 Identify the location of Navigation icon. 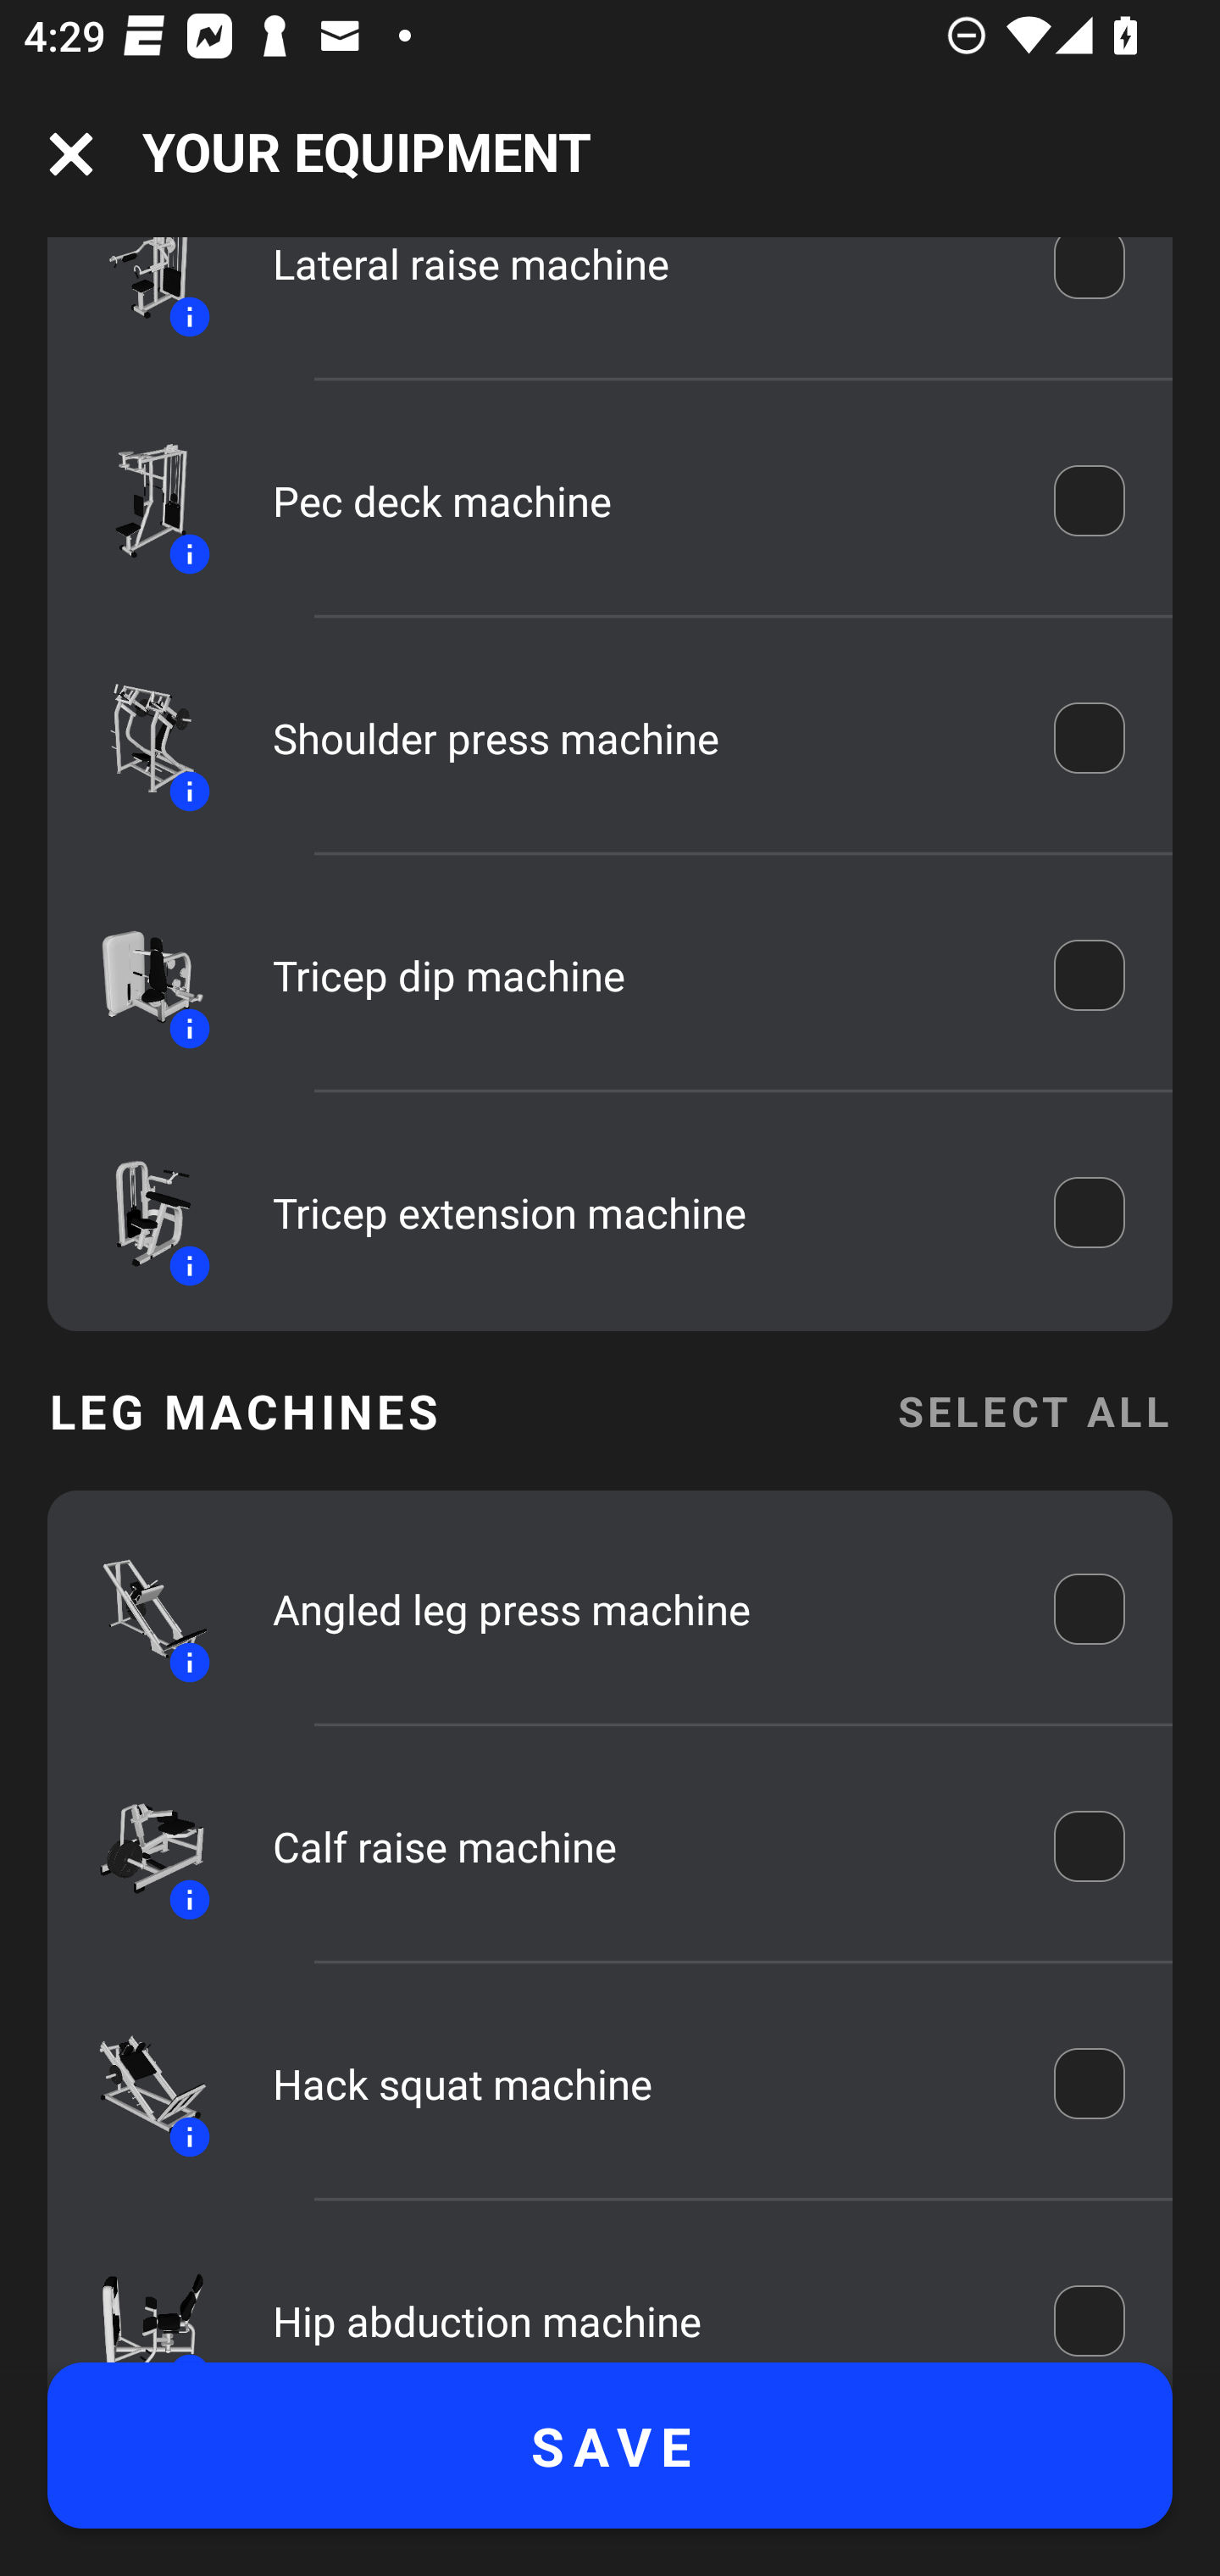
(71, 154).